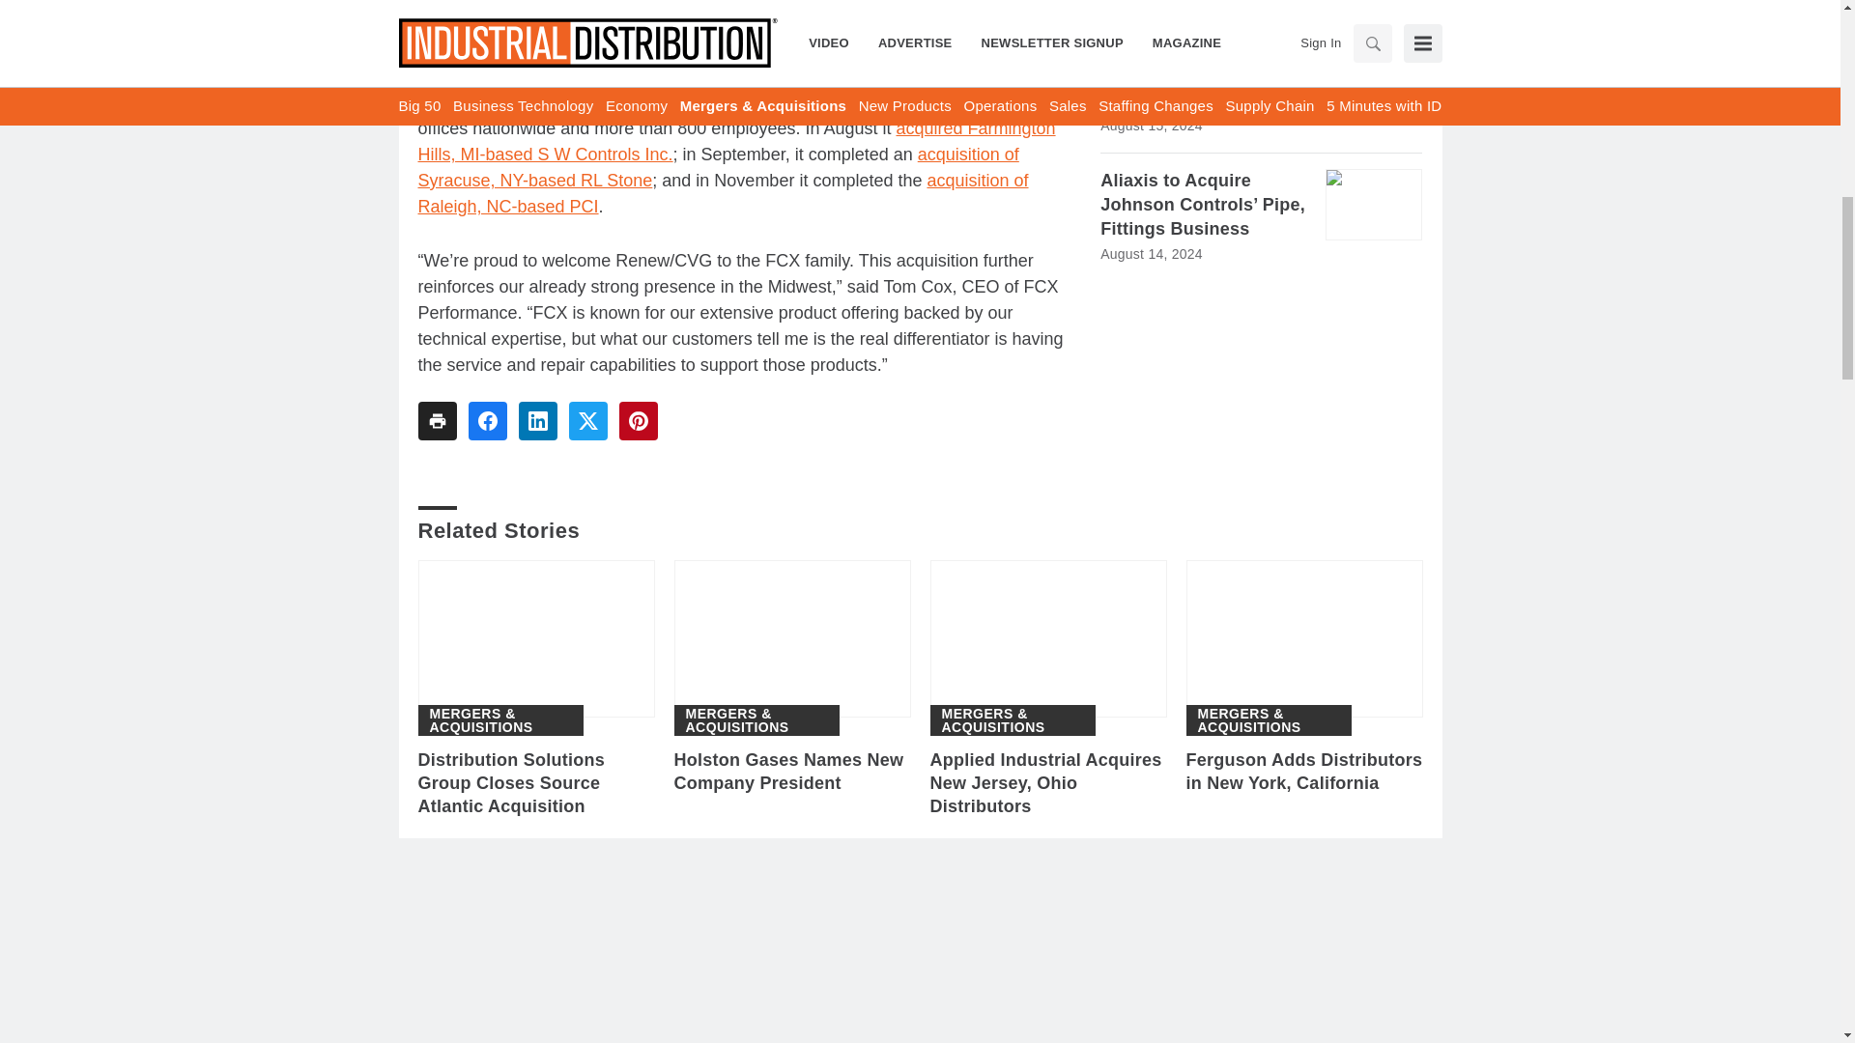 The width and height of the screenshot is (1855, 1043). Describe the element at coordinates (537, 420) in the screenshot. I see `Share To linkedin` at that location.